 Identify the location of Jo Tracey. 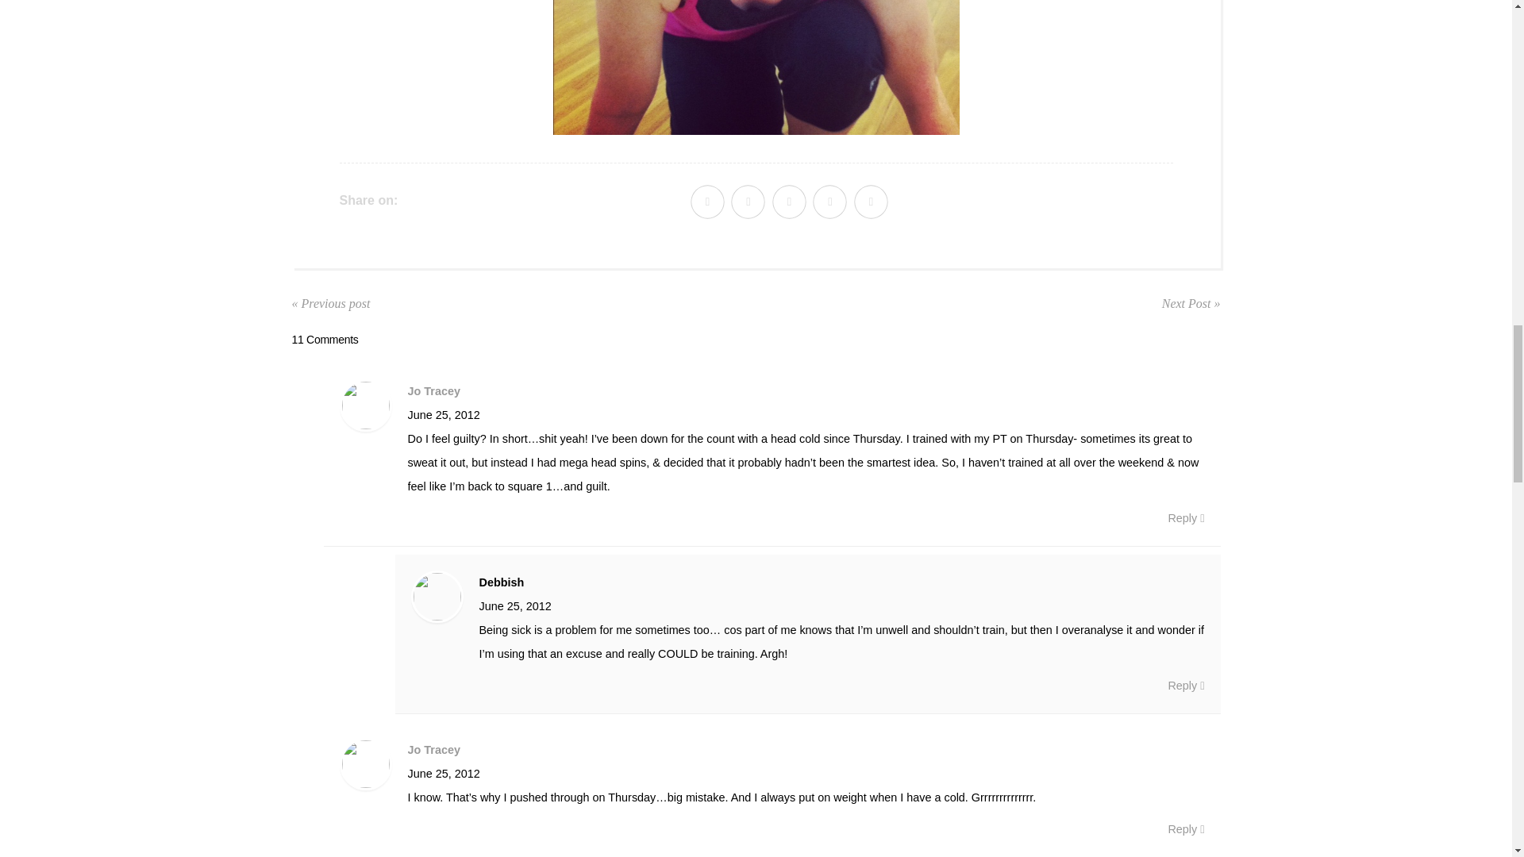
(433, 749).